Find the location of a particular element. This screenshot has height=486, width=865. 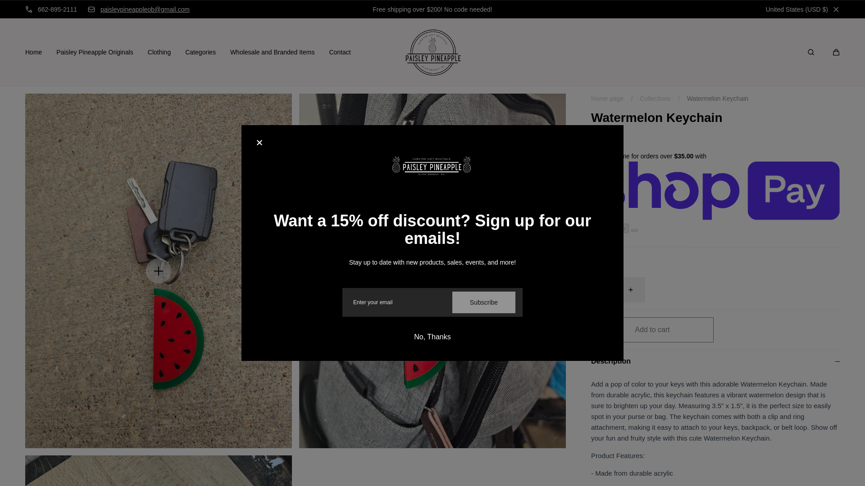

Collections is located at coordinates (655, 99).